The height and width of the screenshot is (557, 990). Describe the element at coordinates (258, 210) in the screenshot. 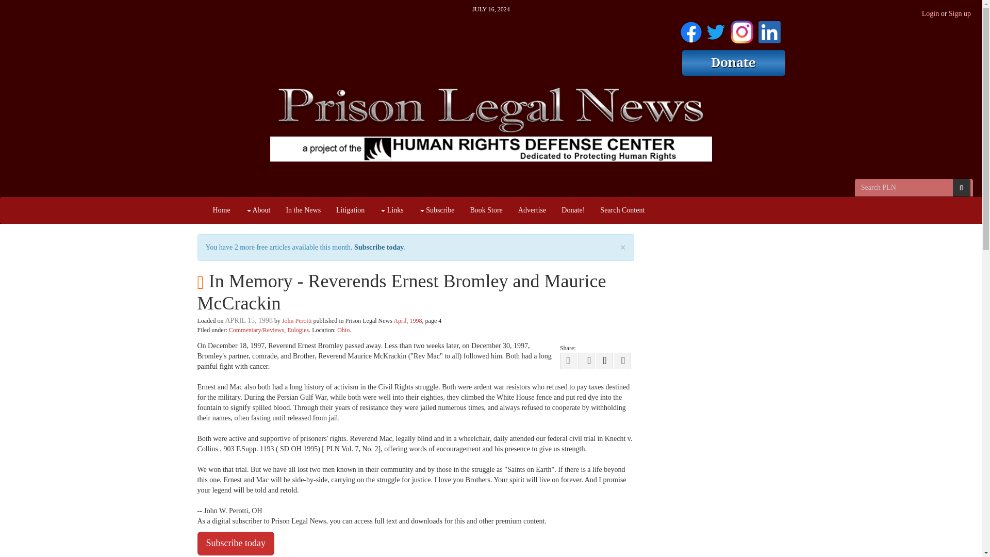

I see `About` at that location.